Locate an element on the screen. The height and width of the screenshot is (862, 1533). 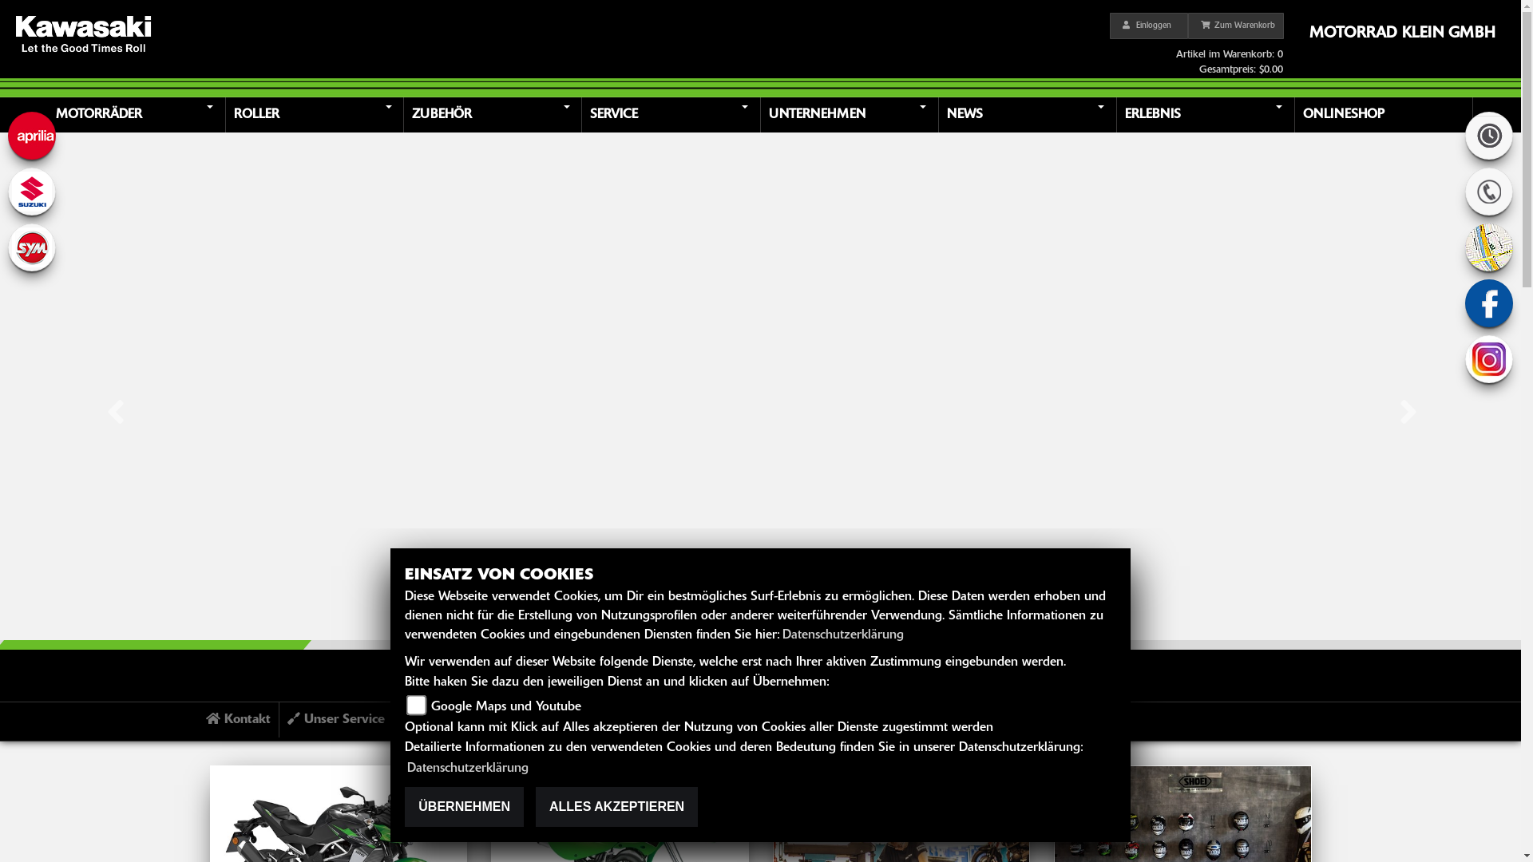
ROLLER is located at coordinates (317, 115).